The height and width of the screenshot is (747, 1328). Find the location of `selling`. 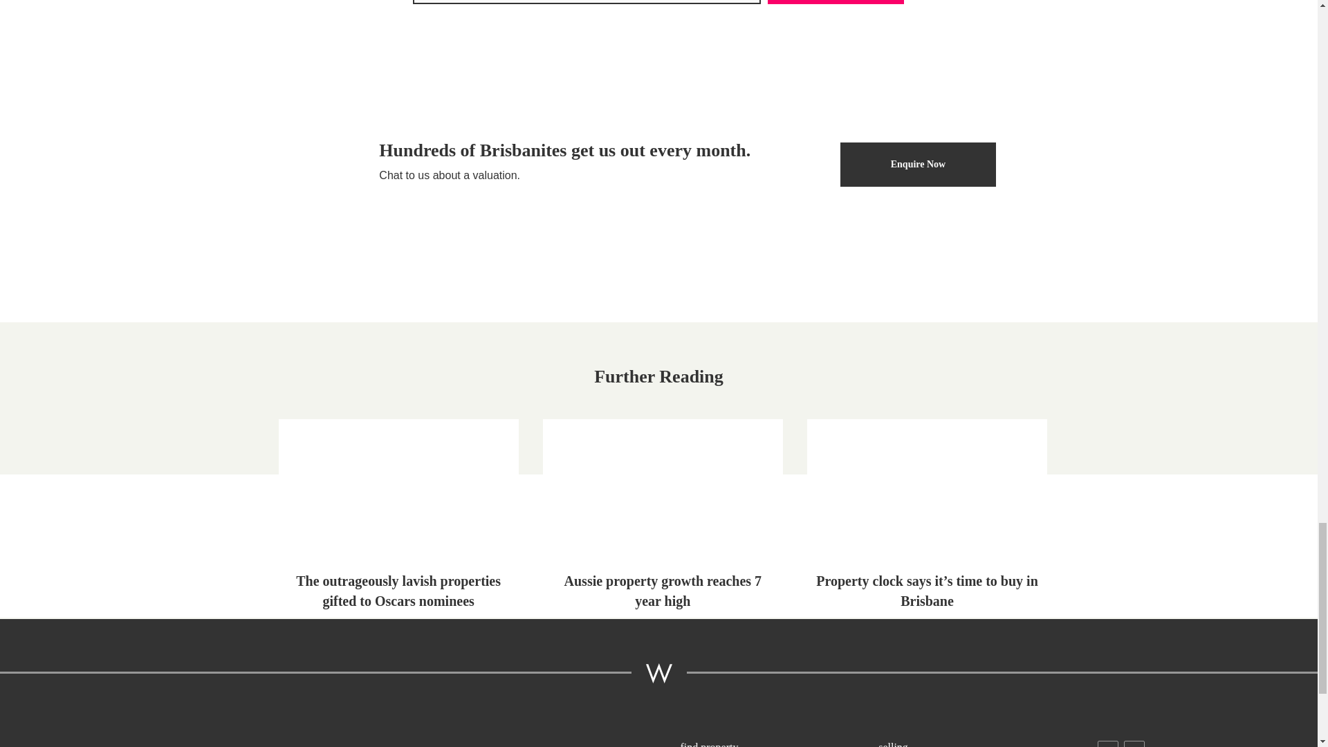

selling is located at coordinates (976, 743).